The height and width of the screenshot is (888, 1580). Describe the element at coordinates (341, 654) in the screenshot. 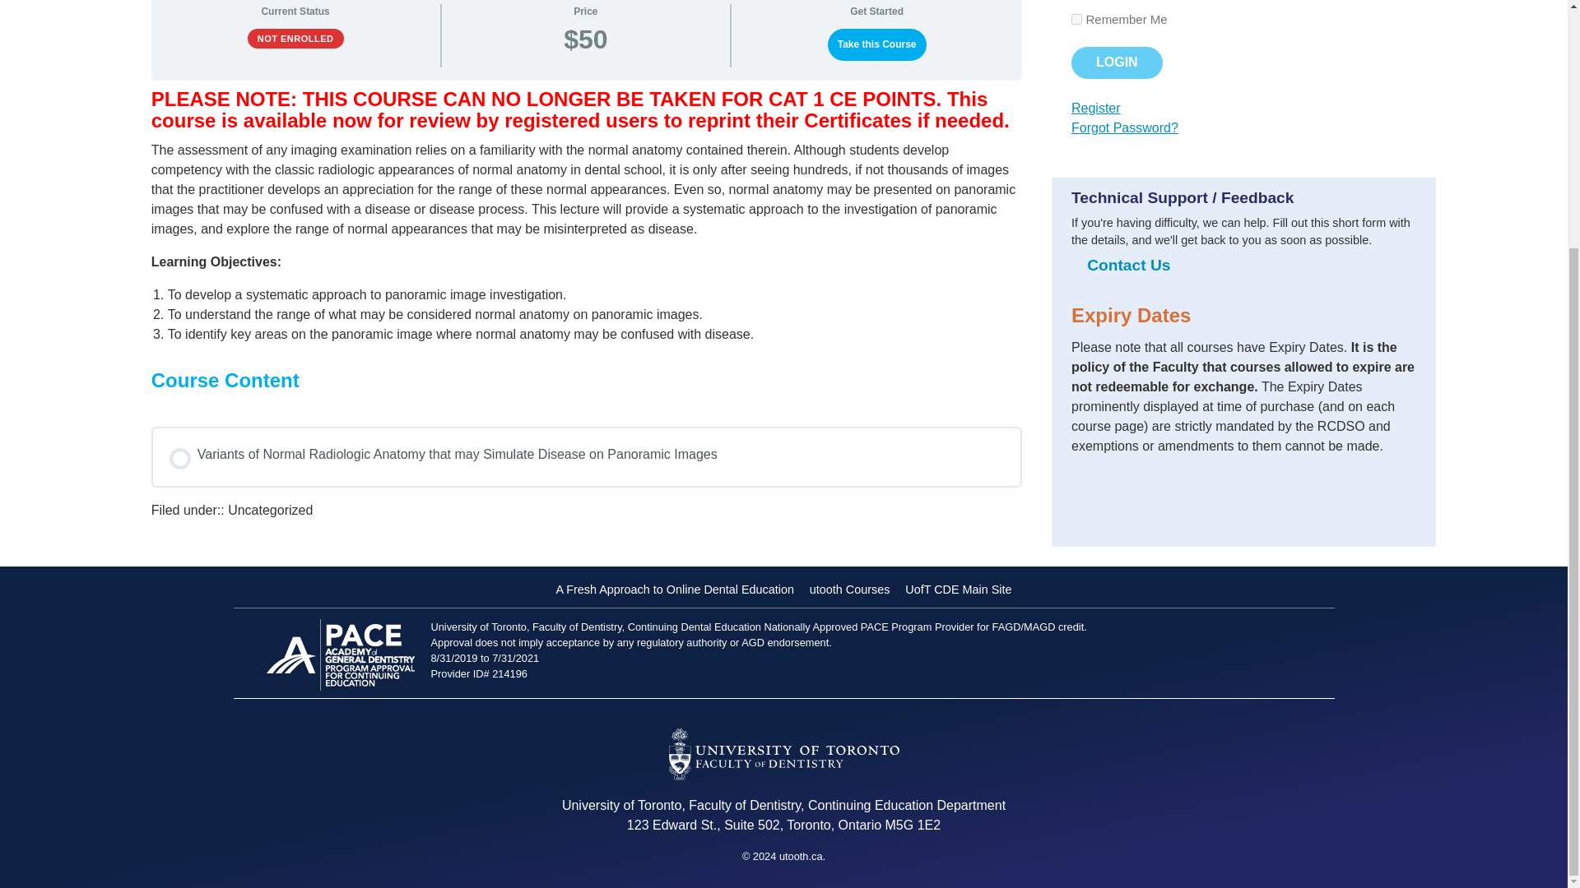

I see `pace-logo` at that location.